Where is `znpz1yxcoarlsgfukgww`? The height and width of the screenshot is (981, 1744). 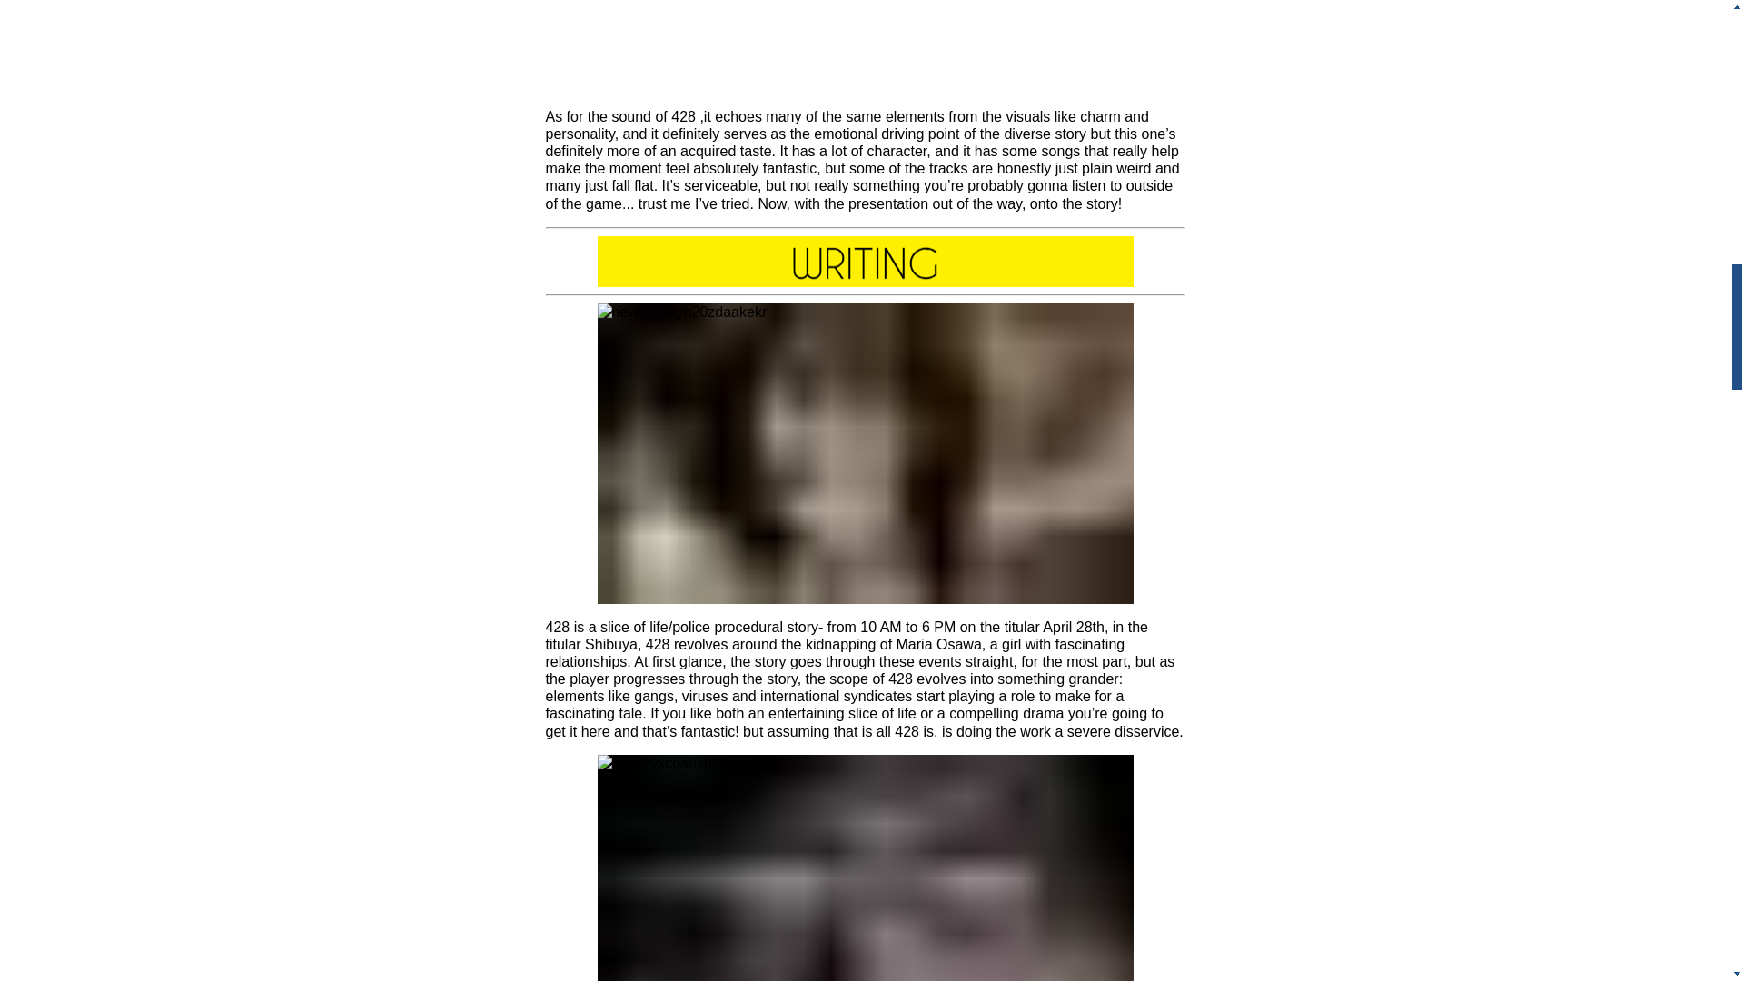
znpz1yxcoarlsgfukgww is located at coordinates (866, 867).